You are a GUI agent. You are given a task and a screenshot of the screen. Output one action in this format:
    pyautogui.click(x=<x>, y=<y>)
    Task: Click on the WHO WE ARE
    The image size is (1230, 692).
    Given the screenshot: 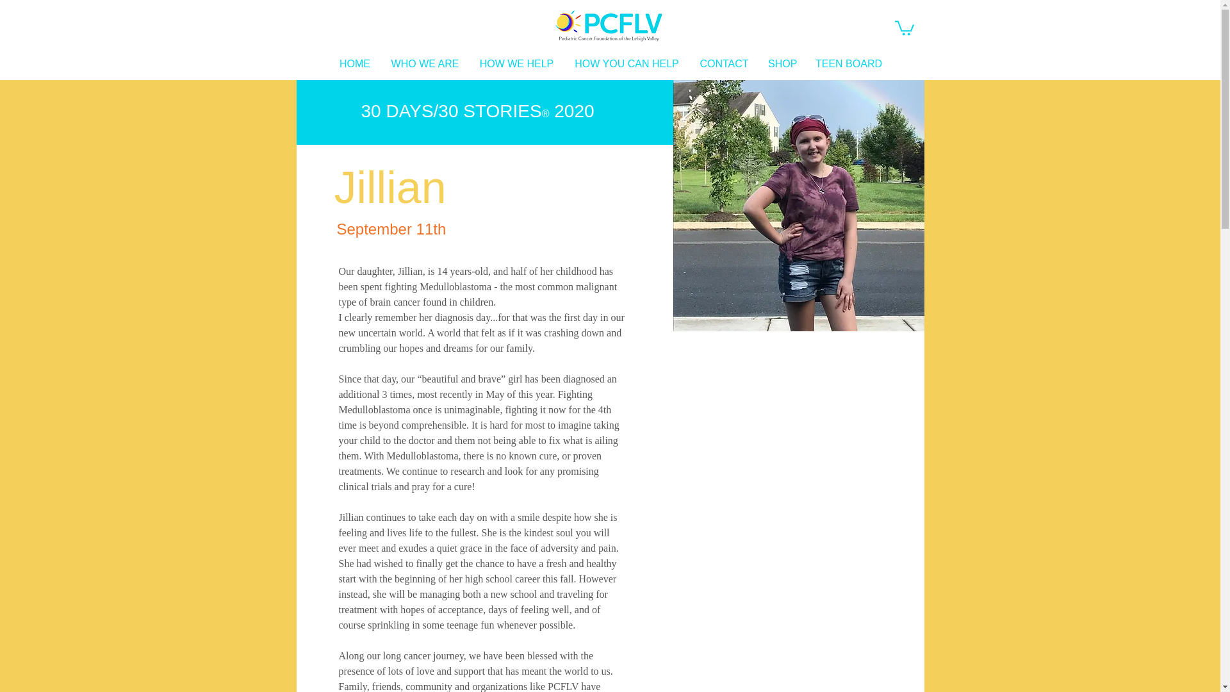 What is the action you would take?
    pyautogui.click(x=425, y=64)
    